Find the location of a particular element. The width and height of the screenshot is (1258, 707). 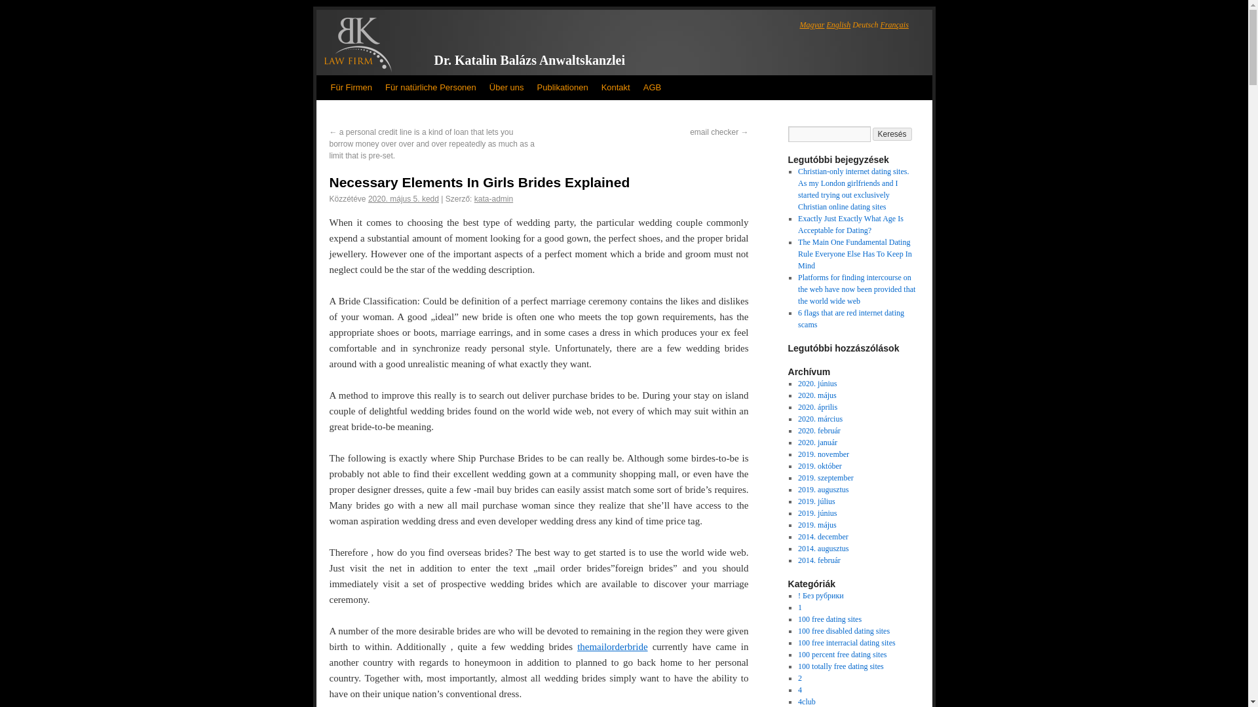

Kontakt is located at coordinates (616, 88).